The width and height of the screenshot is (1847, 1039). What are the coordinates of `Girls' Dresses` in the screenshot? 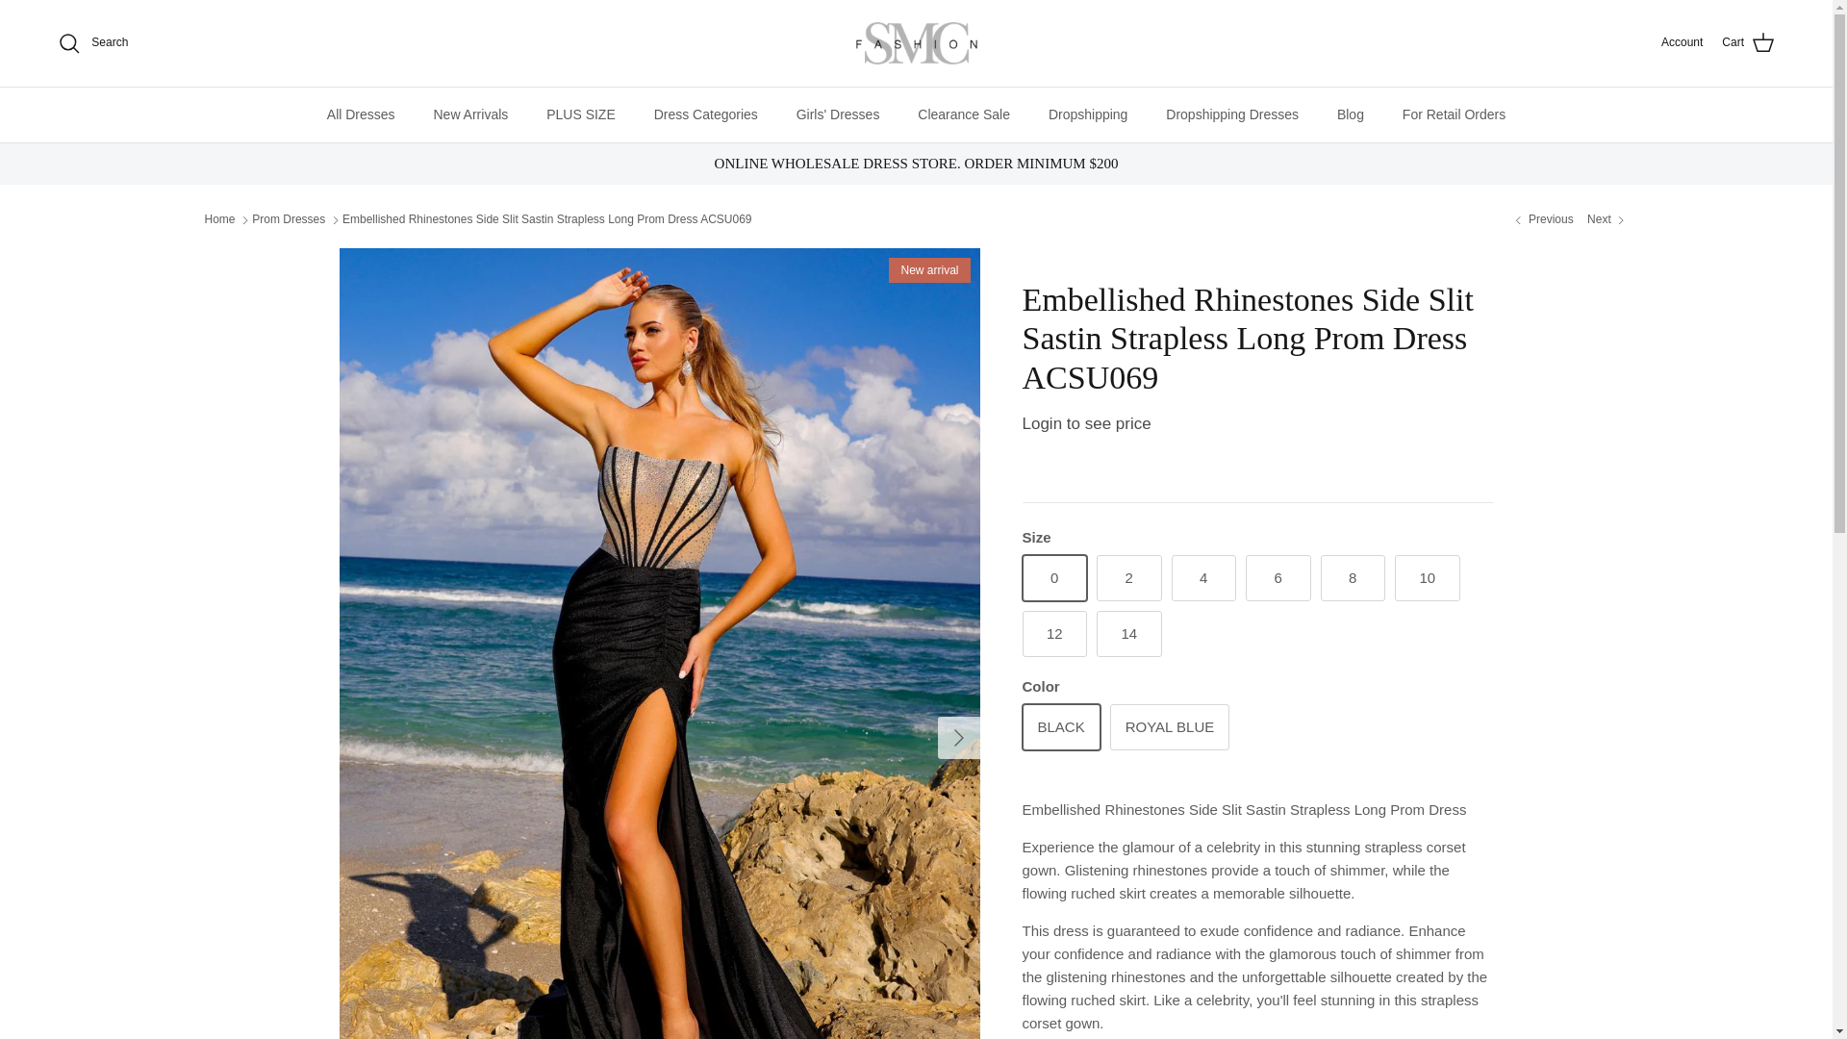 It's located at (839, 114).